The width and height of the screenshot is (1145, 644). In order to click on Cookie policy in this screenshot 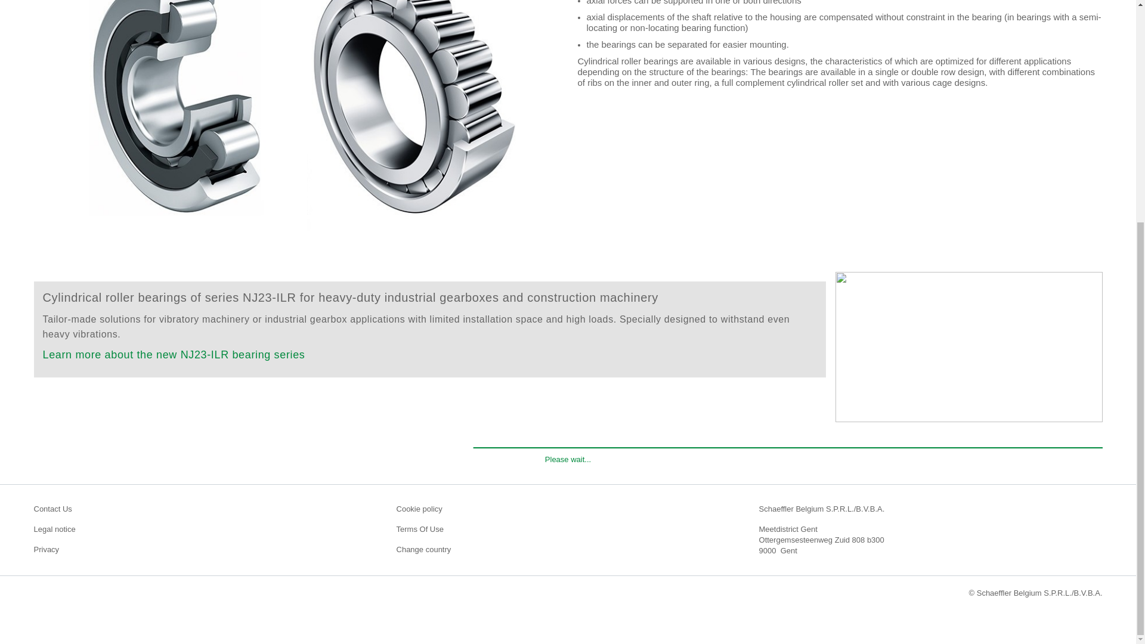, I will do `click(568, 509)`.